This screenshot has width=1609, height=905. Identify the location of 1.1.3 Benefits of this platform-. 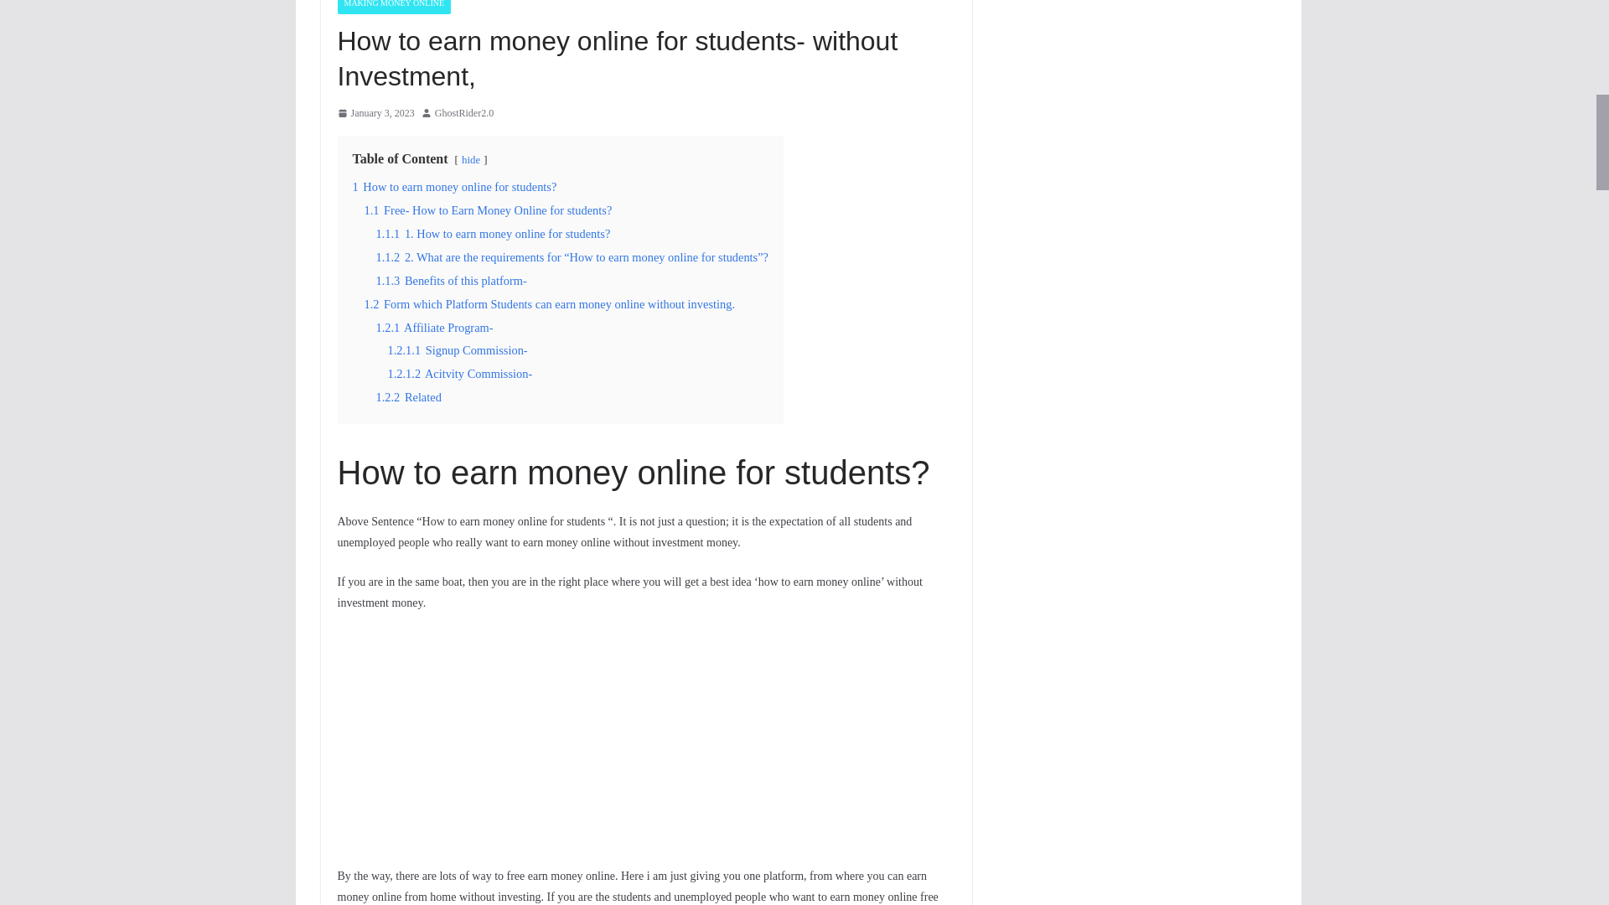
(450, 281).